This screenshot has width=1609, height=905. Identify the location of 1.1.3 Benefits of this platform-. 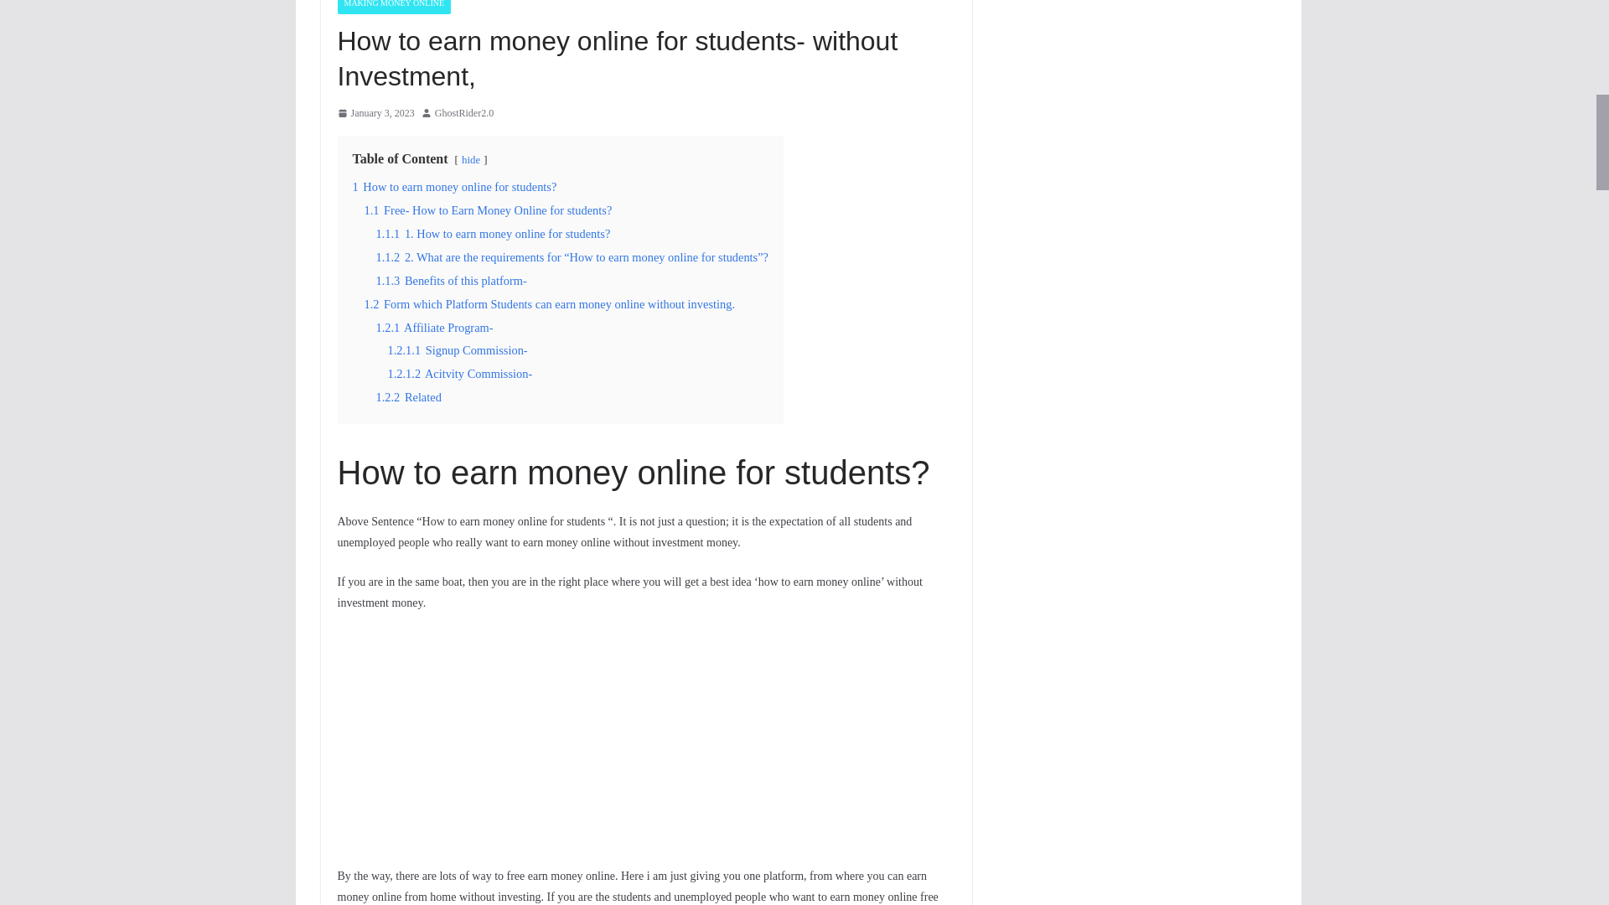
(450, 281).